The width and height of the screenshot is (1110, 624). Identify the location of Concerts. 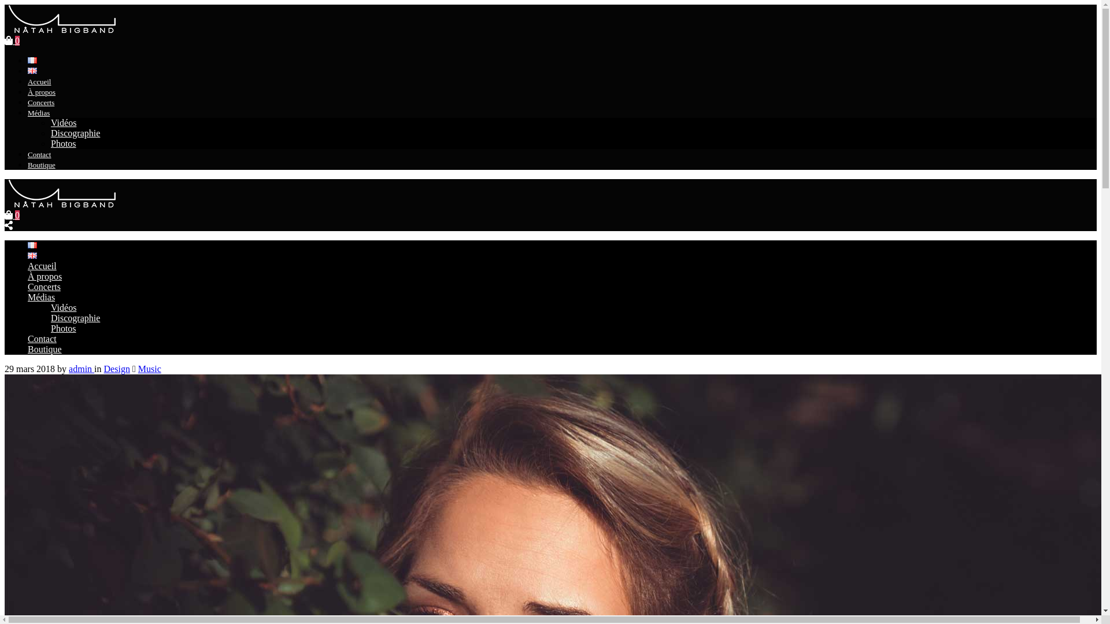
(44, 287).